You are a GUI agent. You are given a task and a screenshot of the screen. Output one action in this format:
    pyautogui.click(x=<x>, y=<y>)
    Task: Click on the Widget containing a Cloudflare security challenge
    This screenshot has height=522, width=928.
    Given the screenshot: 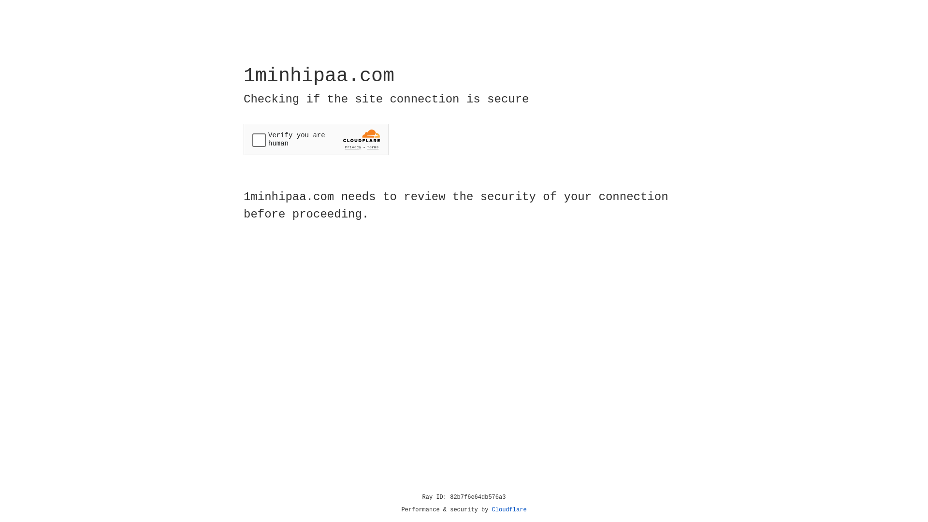 What is the action you would take?
    pyautogui.click(x=316, y=139)
    